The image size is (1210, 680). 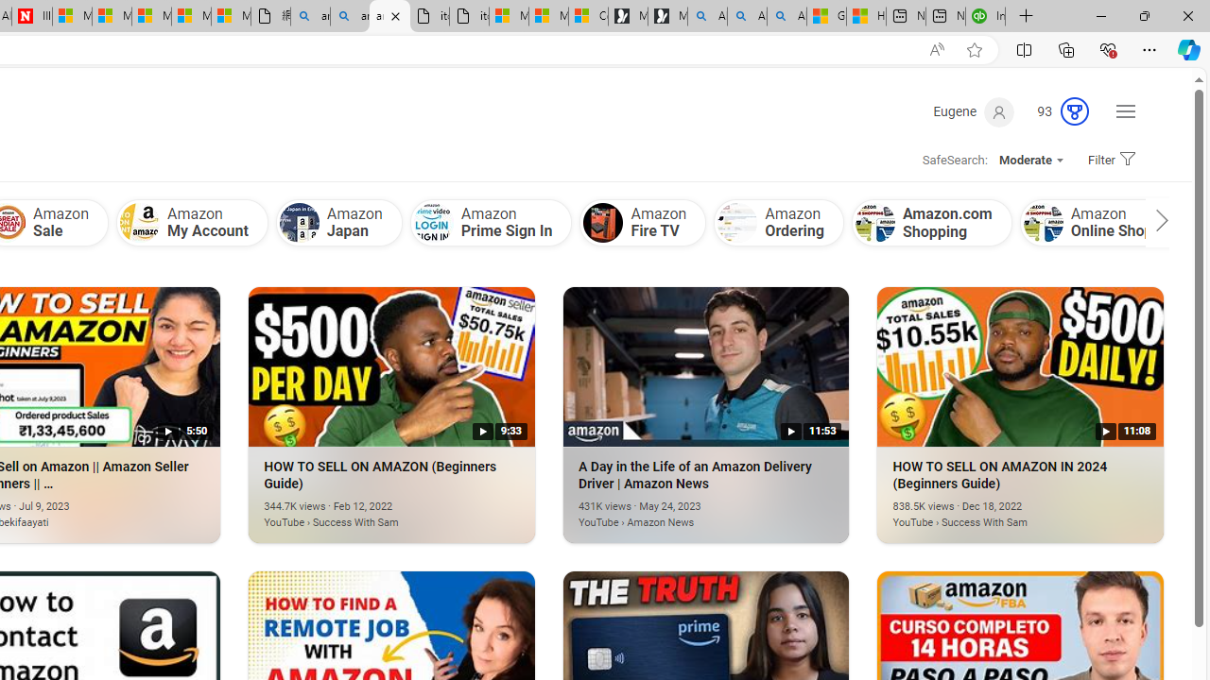 What do you see at coordinates (779, 222) in the screenshot?
I see `Amazon Ordering` at bounding box center [779, 222].